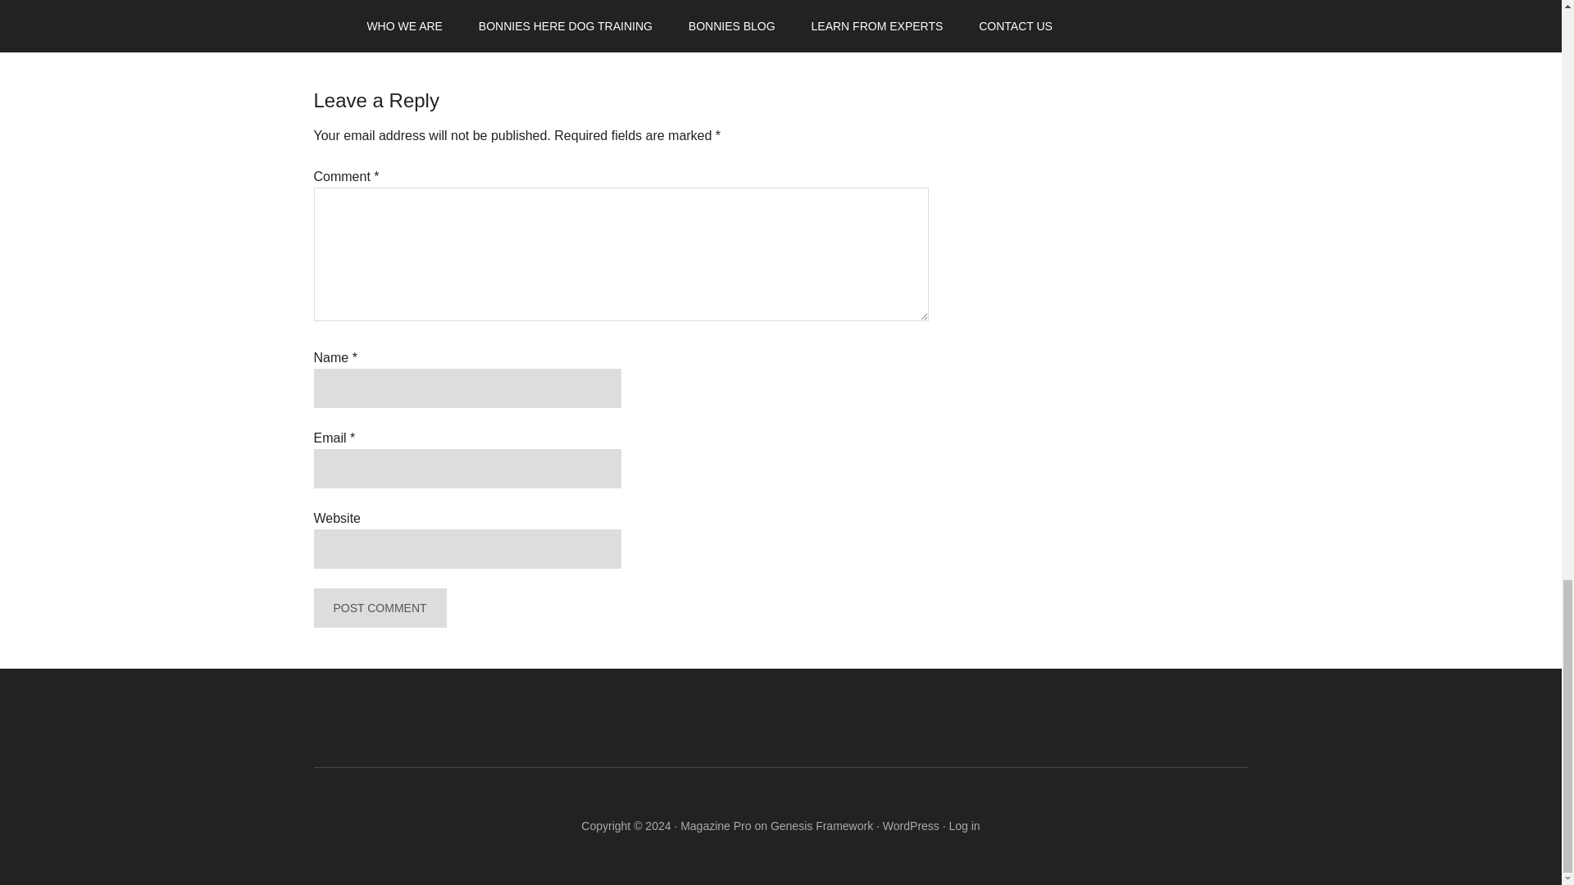 The width and height of the screenshot is (1574, 885). Describe the element at coordinates (715, 826) in the screenshot. I see `Magazine Pro` at that location.